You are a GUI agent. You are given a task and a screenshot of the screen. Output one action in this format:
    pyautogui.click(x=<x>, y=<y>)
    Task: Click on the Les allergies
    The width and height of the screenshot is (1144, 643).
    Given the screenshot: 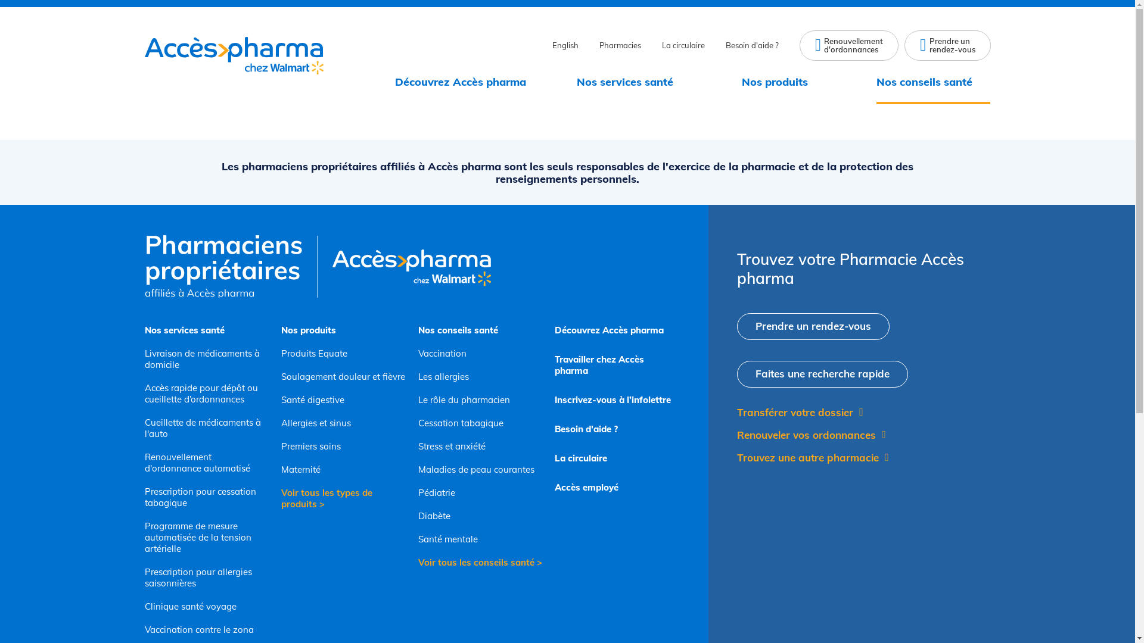 What is the action you would take?
    pyautogui.click(x=481, y=376)
    